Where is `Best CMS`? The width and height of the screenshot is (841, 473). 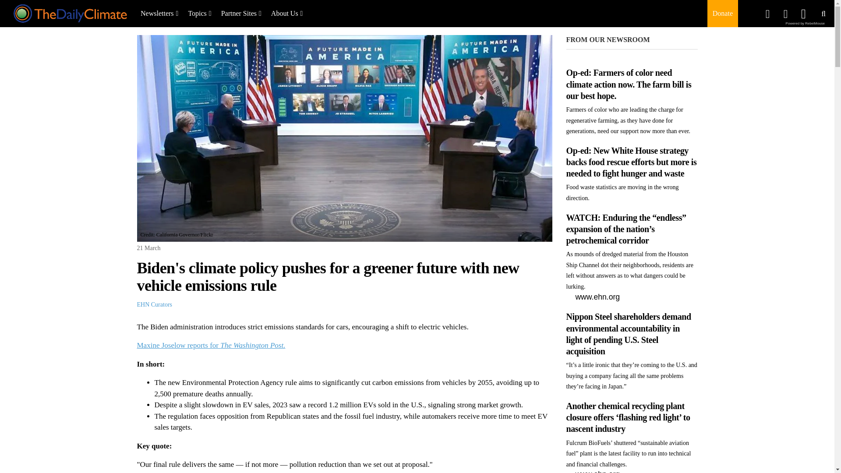
Best CMS is located at coordinates (805, 23).